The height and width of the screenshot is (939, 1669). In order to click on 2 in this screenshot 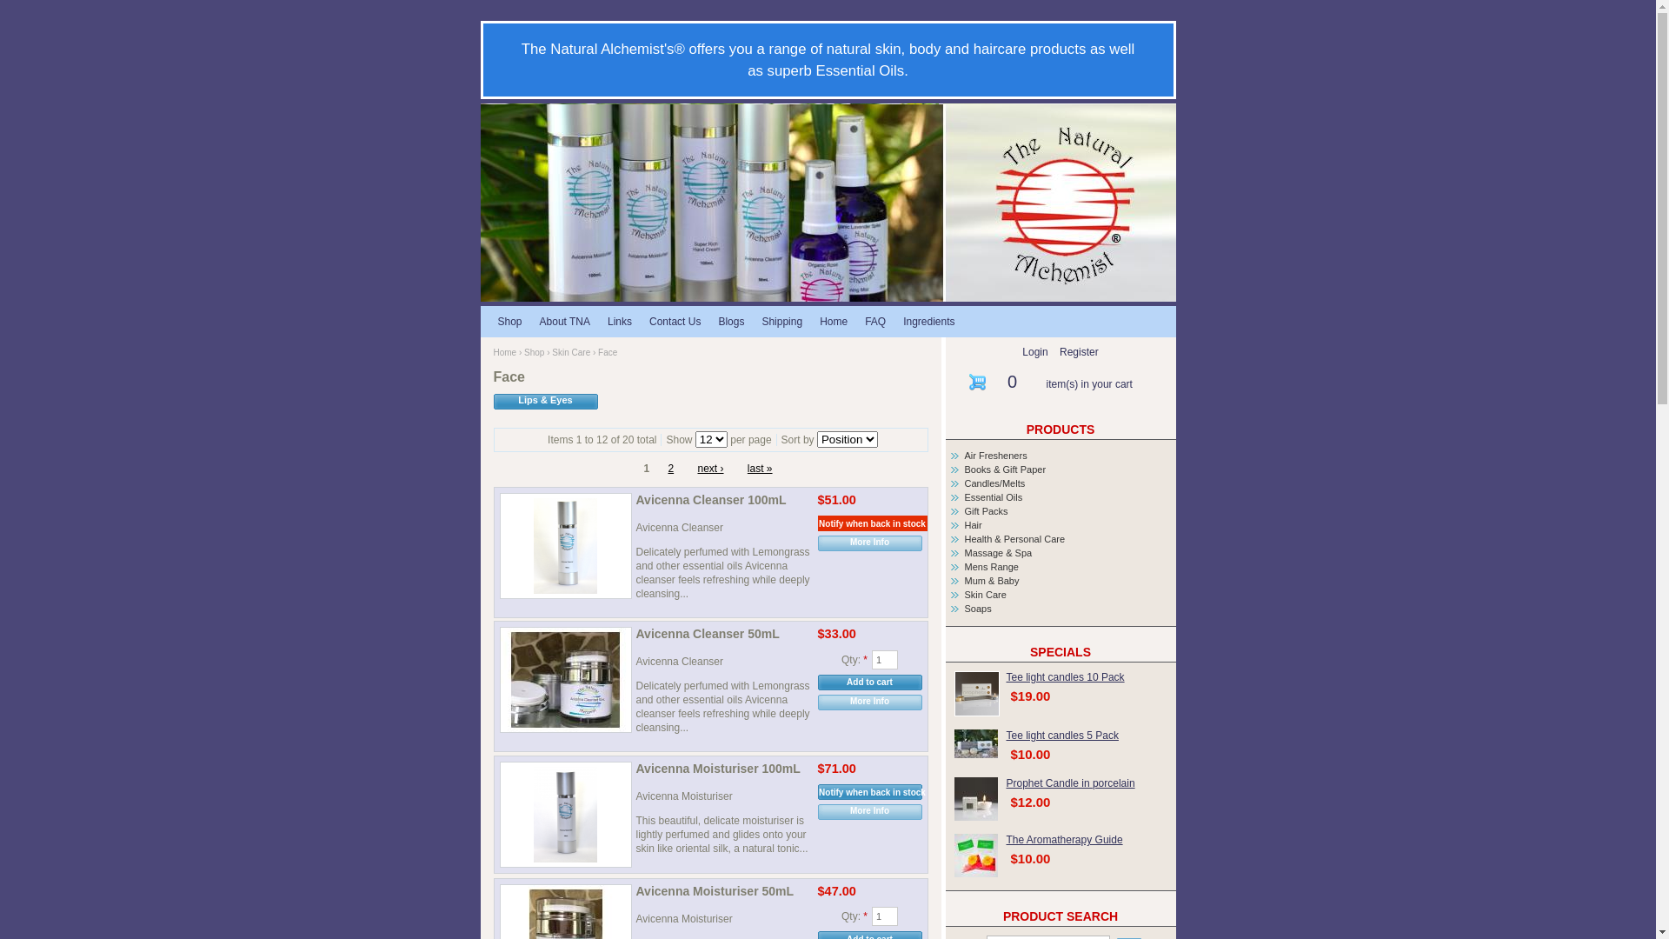, I will do `click(671, 469)`.